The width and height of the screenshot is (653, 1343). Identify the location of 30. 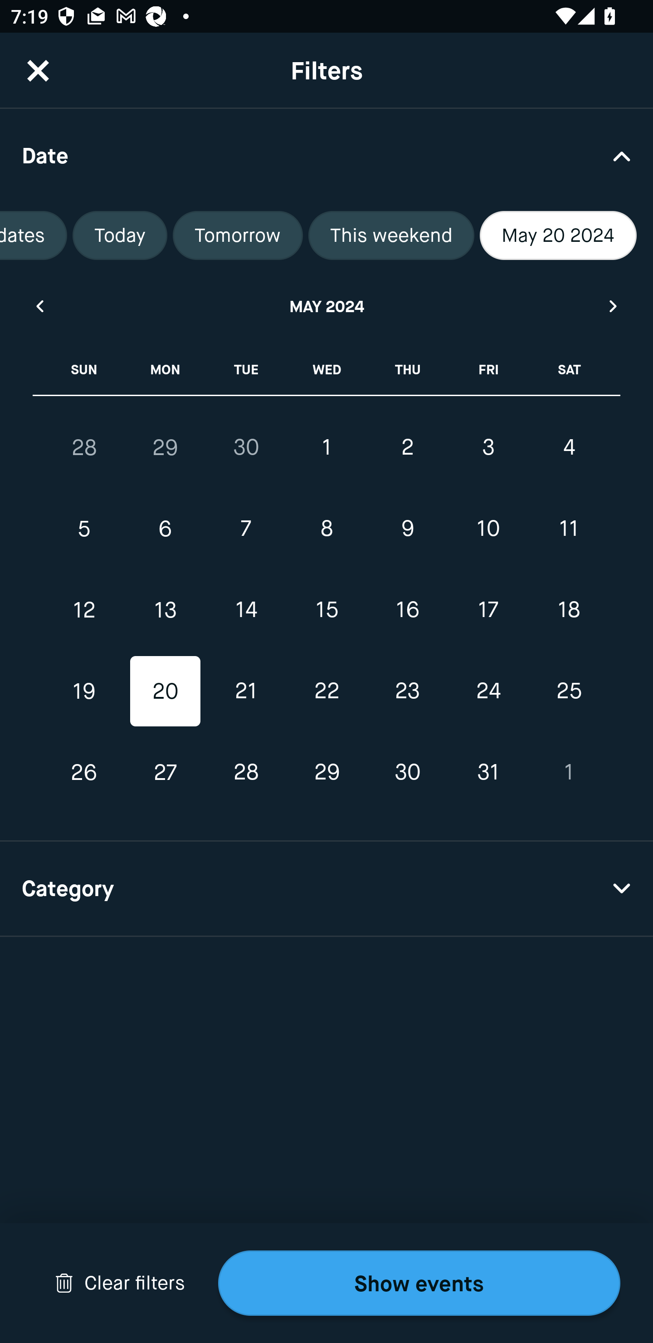
(246, 447).